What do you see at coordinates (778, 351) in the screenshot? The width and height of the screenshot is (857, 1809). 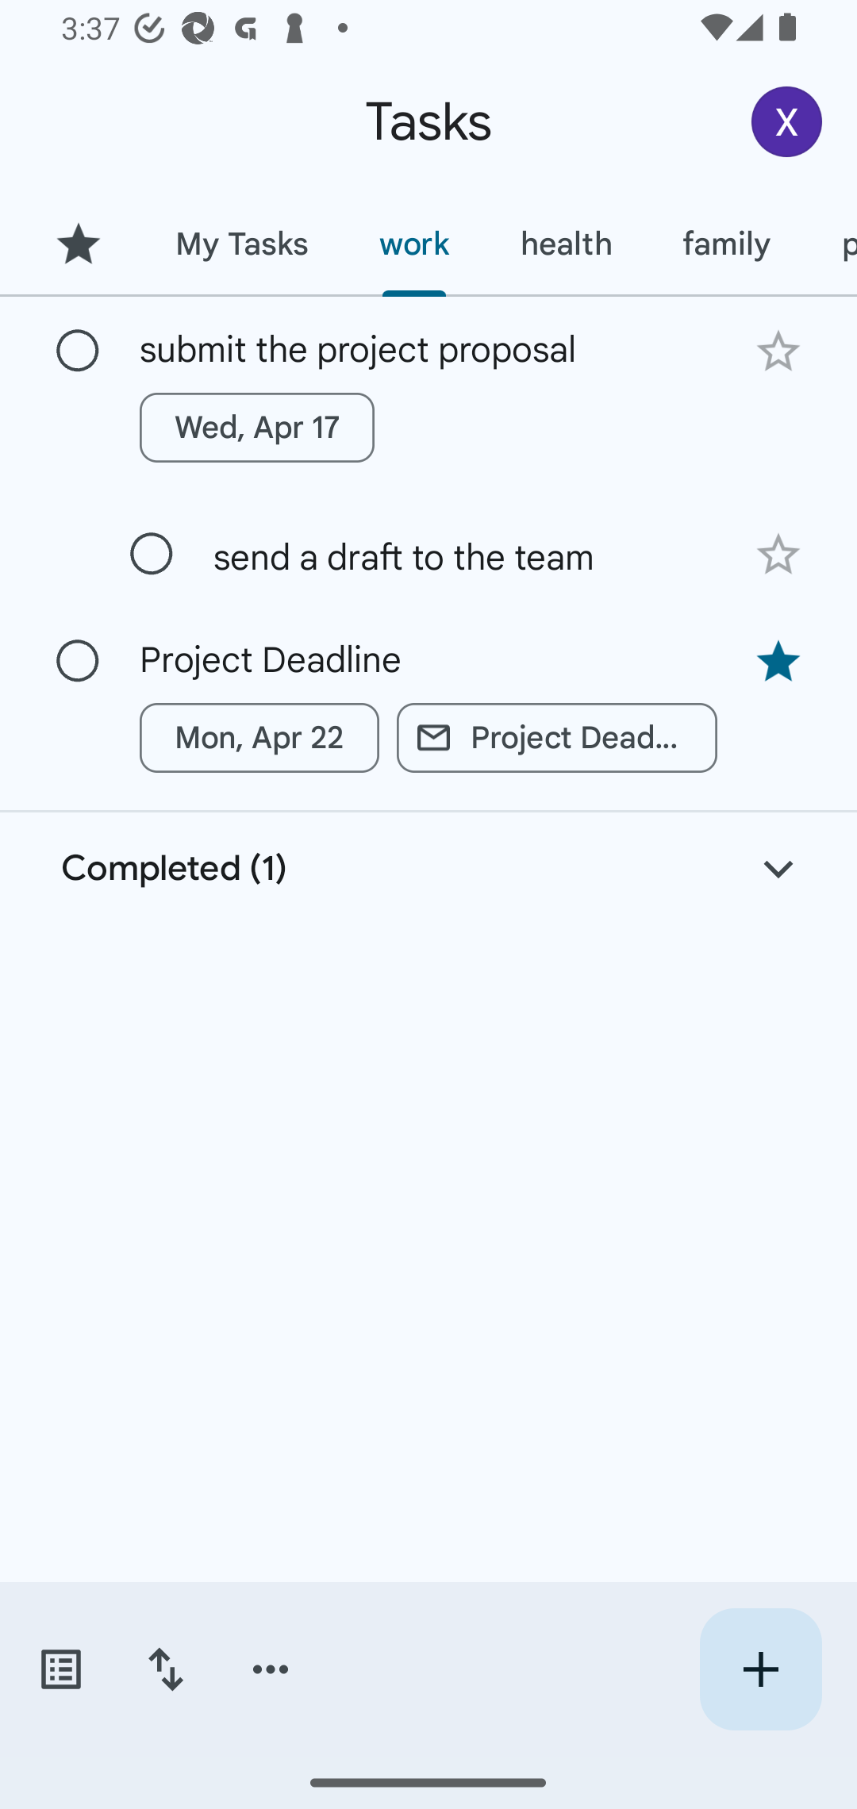 I see `Add star` at bounding box center [778, 351].